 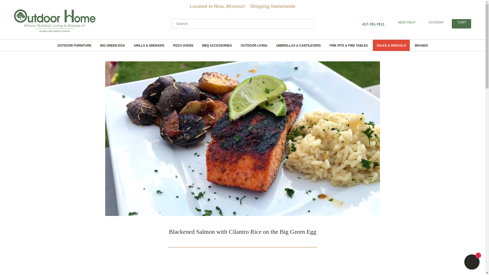 What do you see at coordinates (436, 22) in the screenshot?
I see ` NEED HELP` at bounding box center [436, 22].